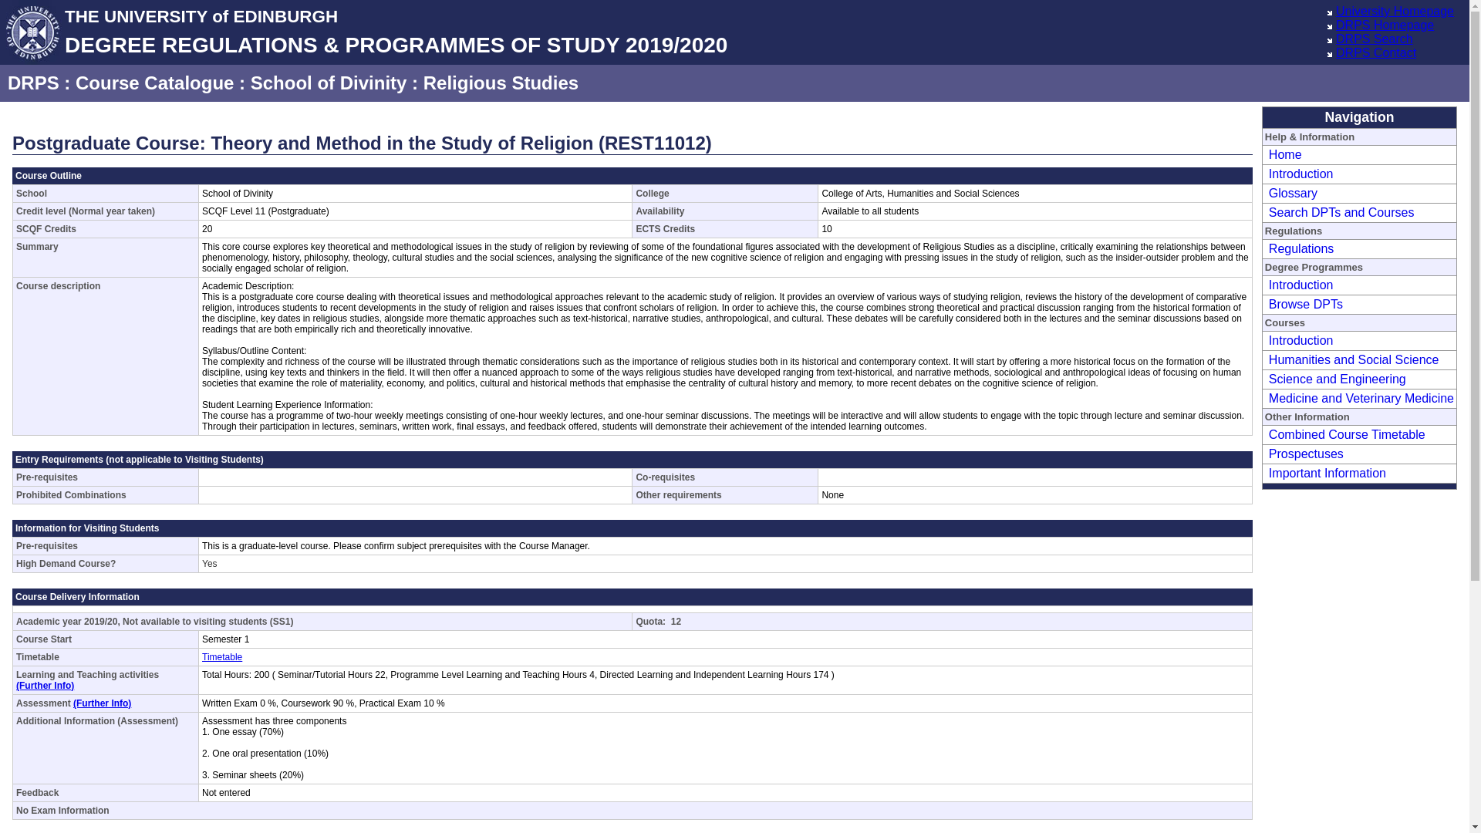 The width and height of the screenshot is (1481, 833). I want to click on Medicine and Veterinary Medicine, so click(1359, 398).